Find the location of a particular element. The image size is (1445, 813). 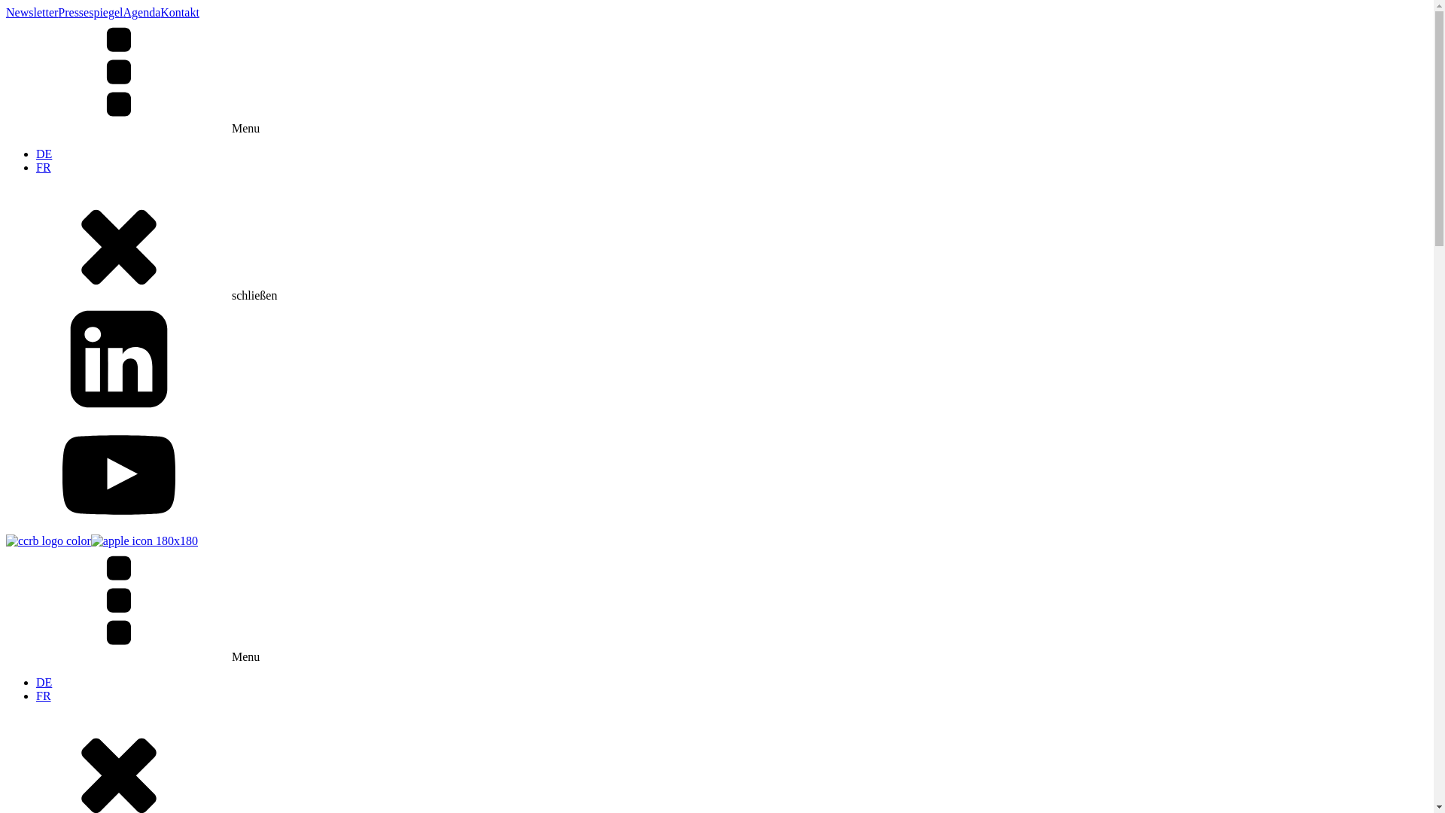

DE is located at coordinates (44, 682).